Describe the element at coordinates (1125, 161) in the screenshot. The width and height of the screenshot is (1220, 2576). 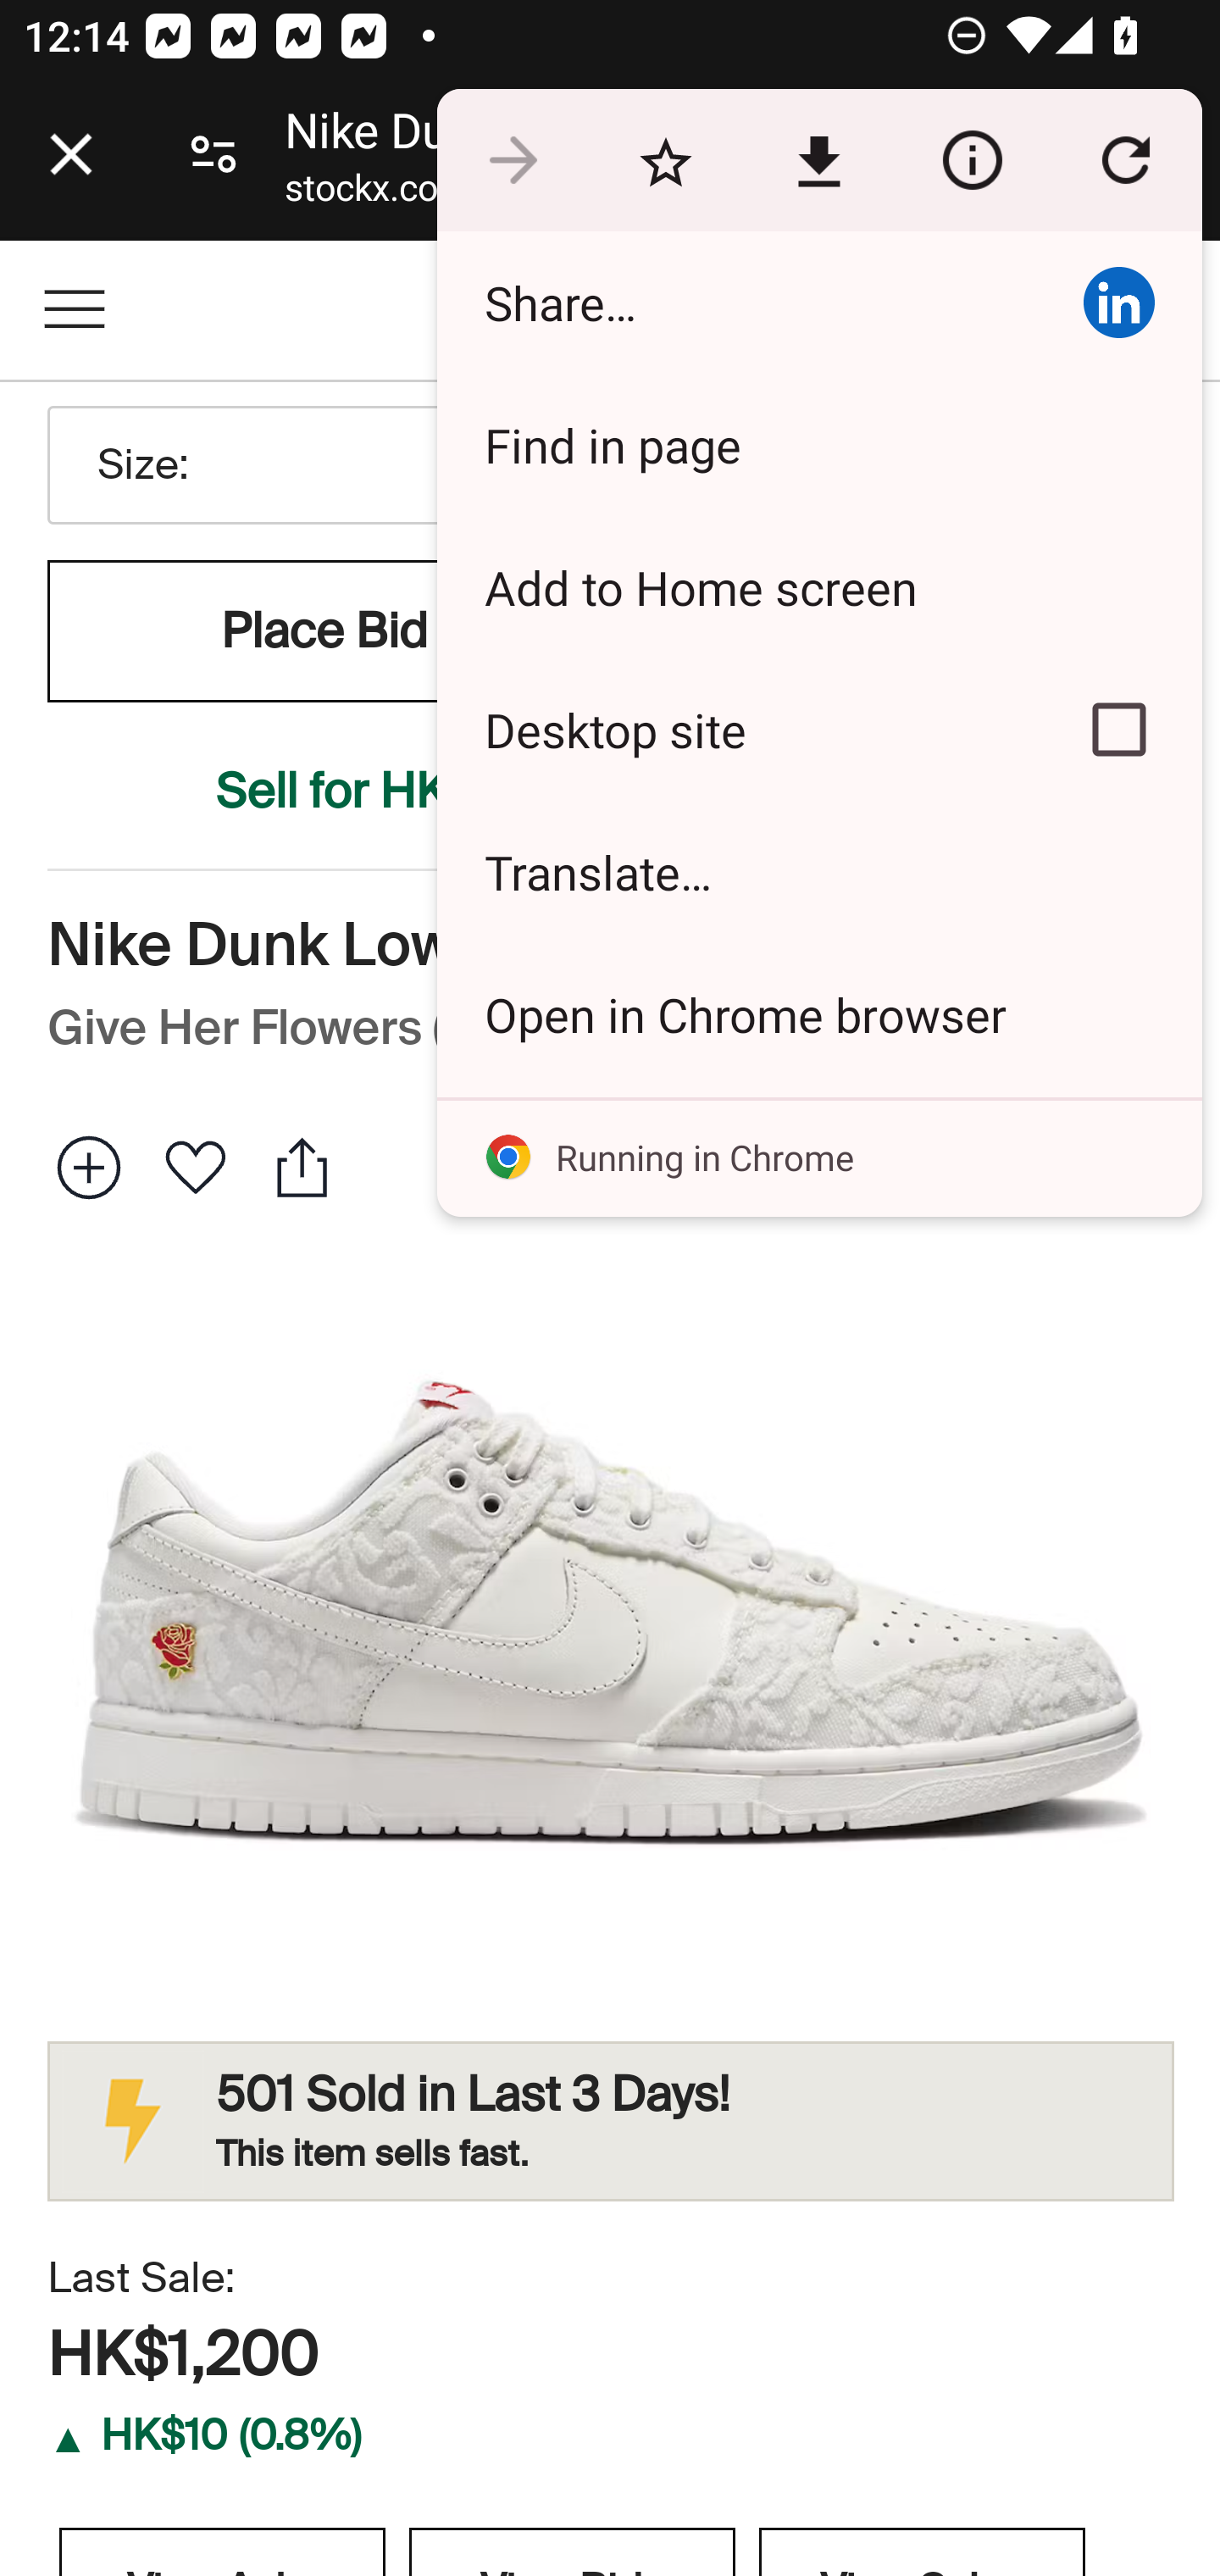
I see `Stop refreshing` at that location.